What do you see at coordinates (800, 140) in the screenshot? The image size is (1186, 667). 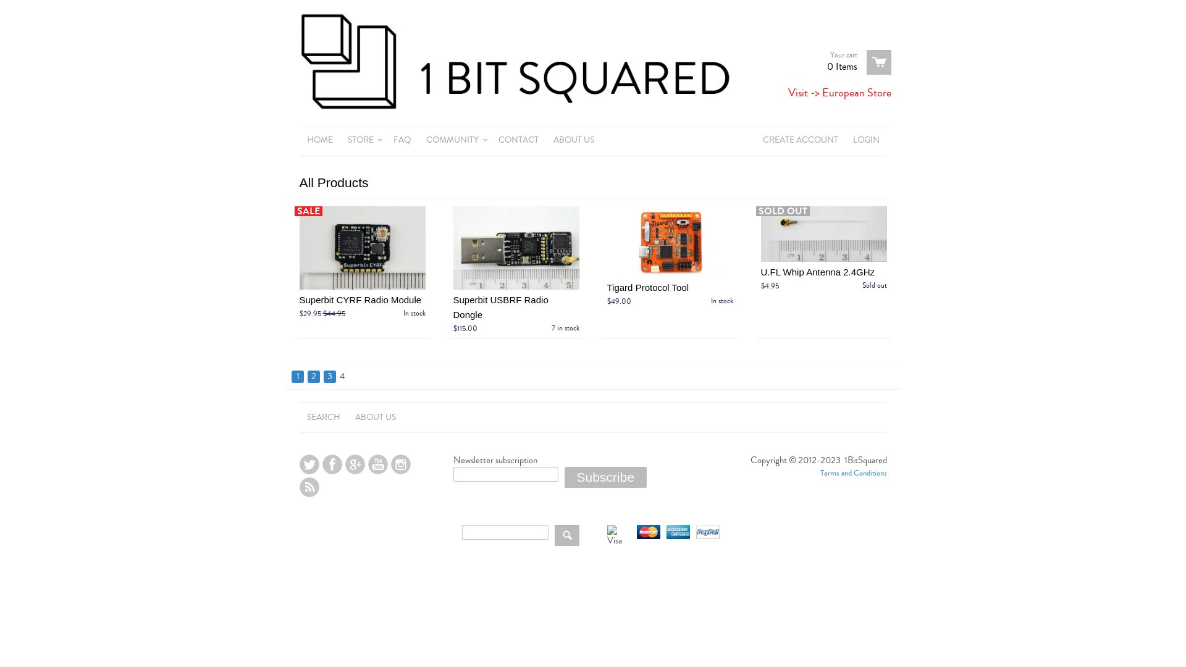 I see `CREATE ACCOUNT` at bounding box center [800, 140].